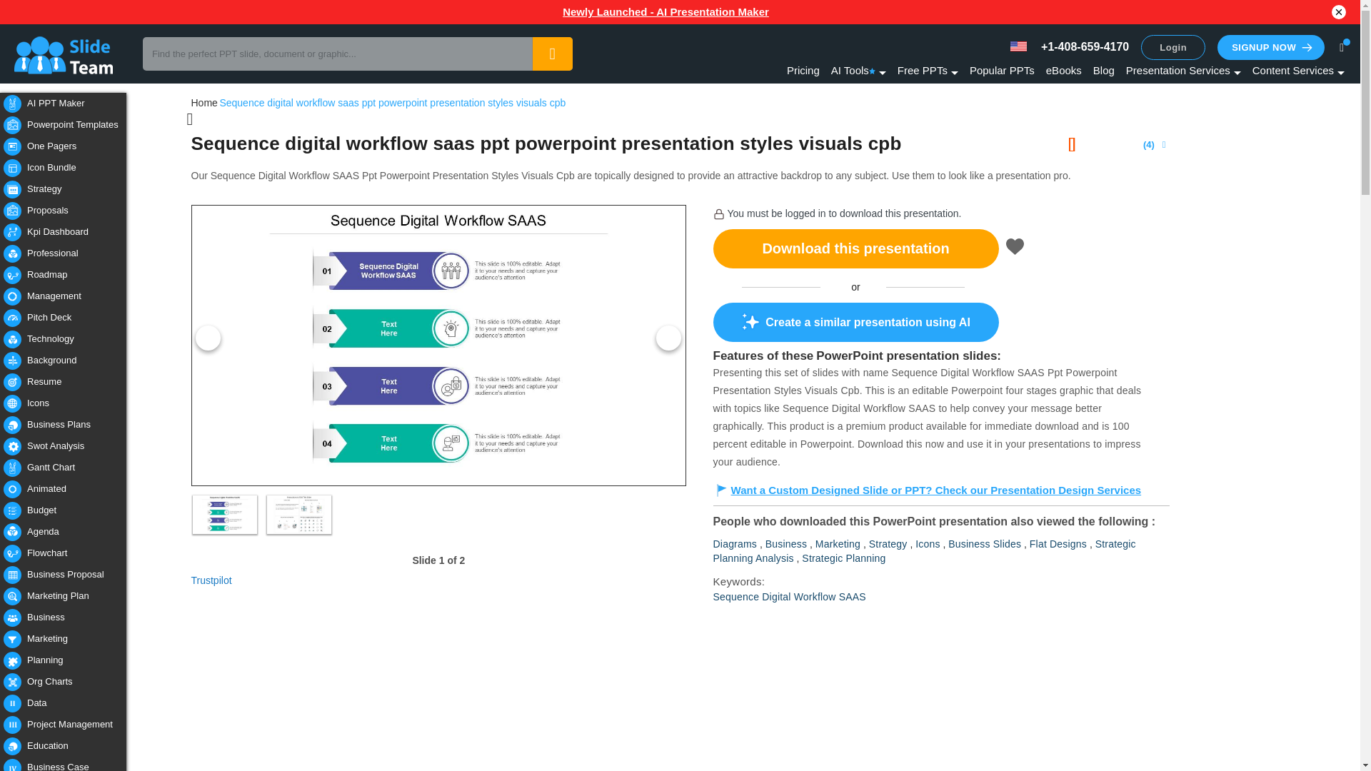  I want to click on SIGNUP NOW, so click(1270, 47).